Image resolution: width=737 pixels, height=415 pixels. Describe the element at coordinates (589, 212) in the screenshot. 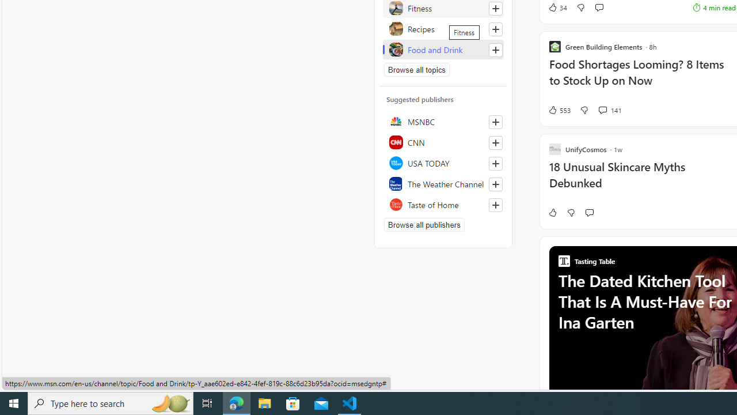

I see `Start the conversation` at that location.